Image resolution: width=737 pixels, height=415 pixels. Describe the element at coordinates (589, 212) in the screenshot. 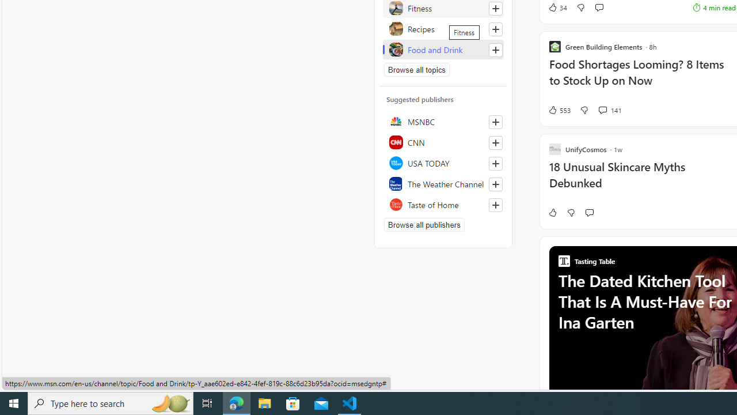

I see `Start the conversation` at that location.